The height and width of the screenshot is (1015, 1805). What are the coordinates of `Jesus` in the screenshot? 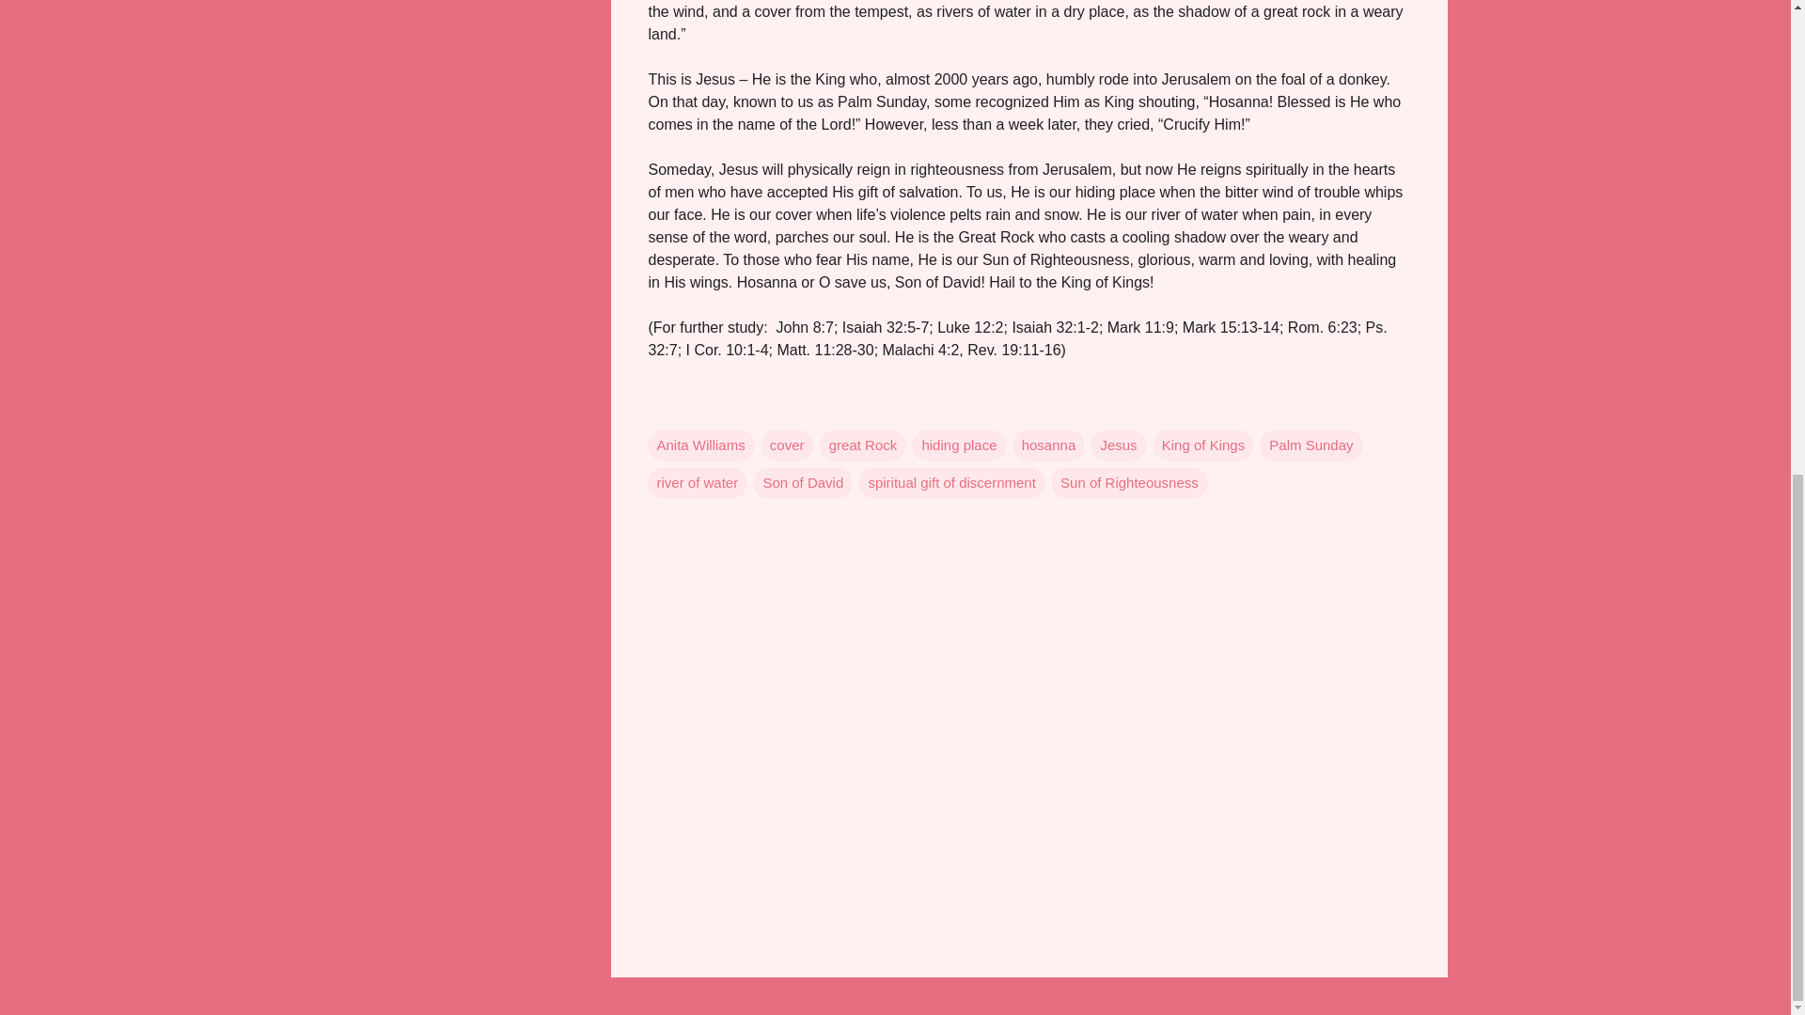 It's located at (1118, 445).